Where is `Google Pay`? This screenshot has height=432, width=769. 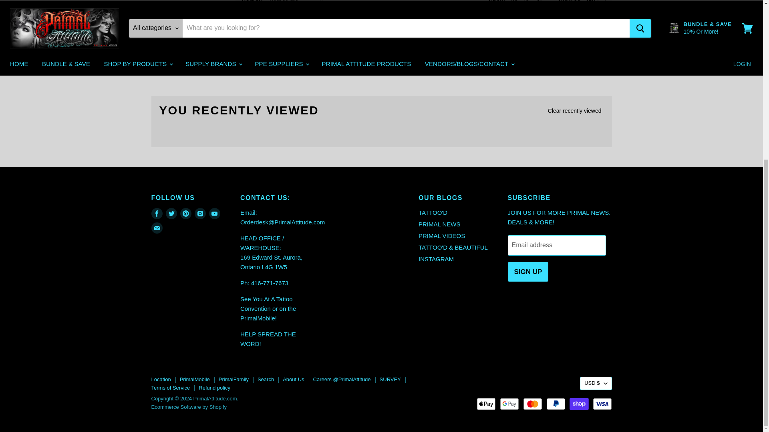
Google Pay is located at coordinates (509, 404).